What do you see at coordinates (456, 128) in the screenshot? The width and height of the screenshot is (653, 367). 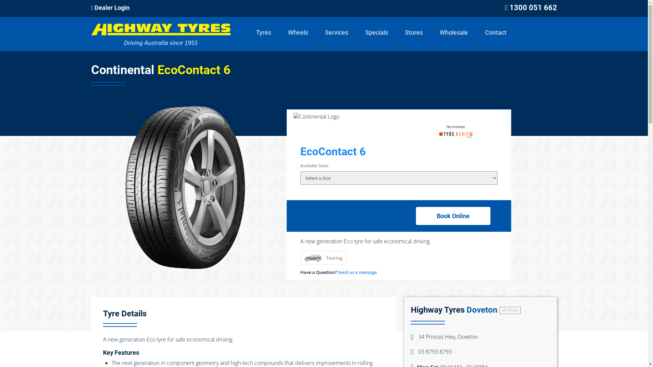 I see `No reviews` at bounding box center [456, 128].